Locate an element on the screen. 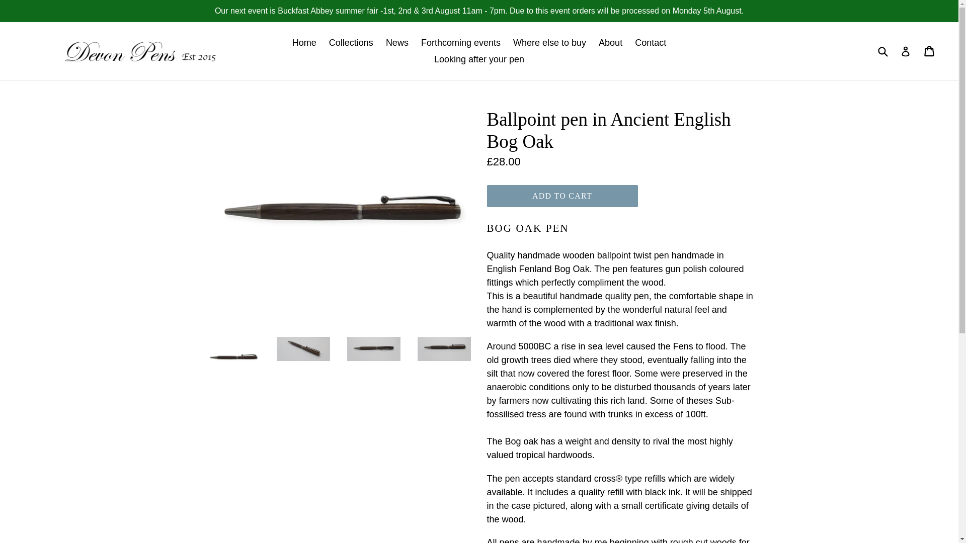  Collections is located at coordinates (351, 43).